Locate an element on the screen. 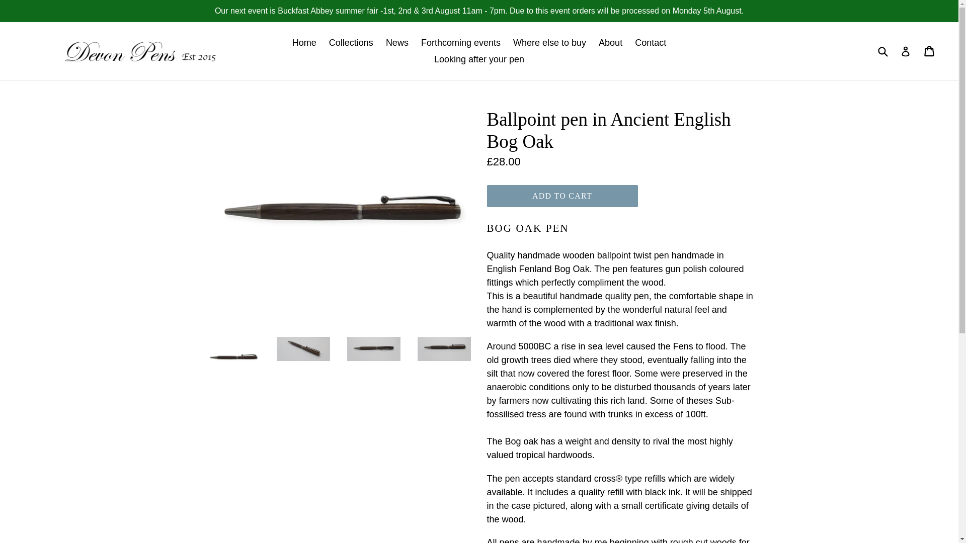  Collections is located at coordinates (351, 43).